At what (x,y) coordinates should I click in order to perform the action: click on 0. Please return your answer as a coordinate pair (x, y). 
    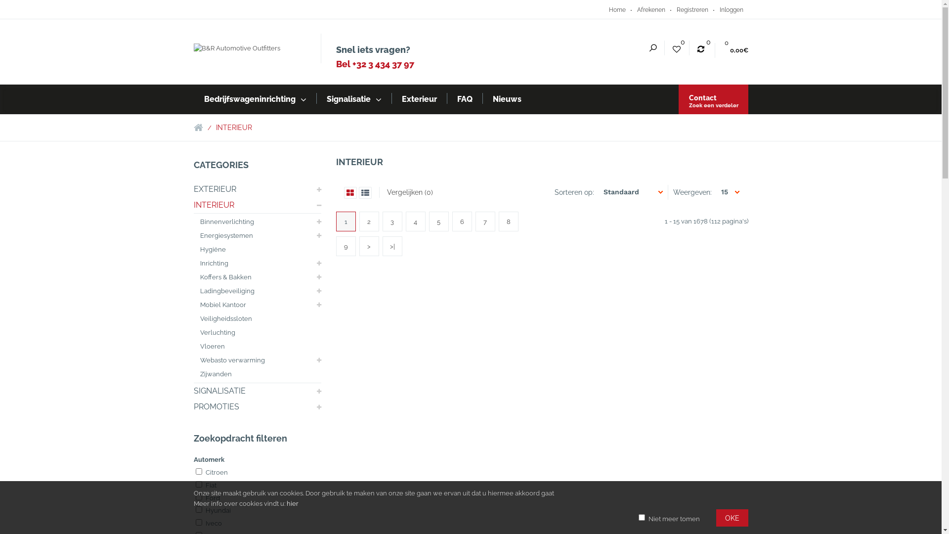
    Looking at the image, I should click on (701, 46).